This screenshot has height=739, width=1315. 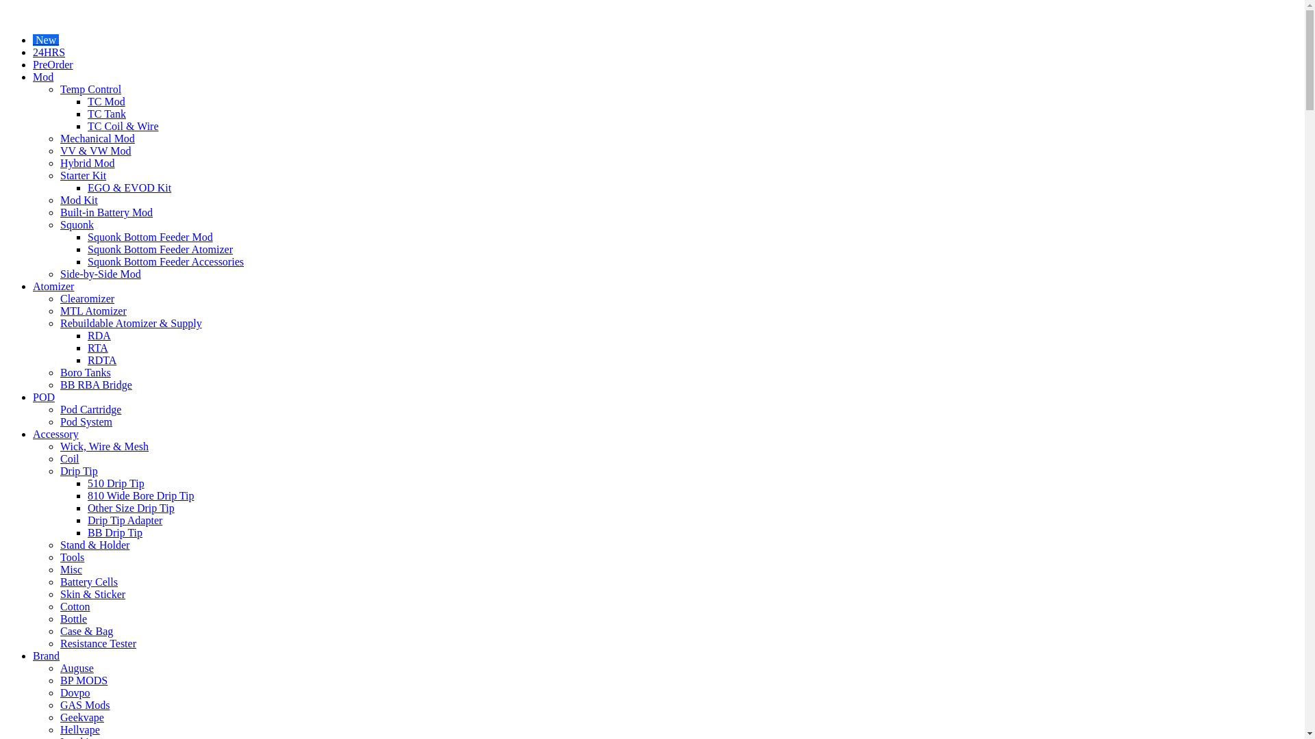 What do you see at coordinates (99, 643) in the screenshot?
I see `Resistance Tester` at bounding box center [99, 643].